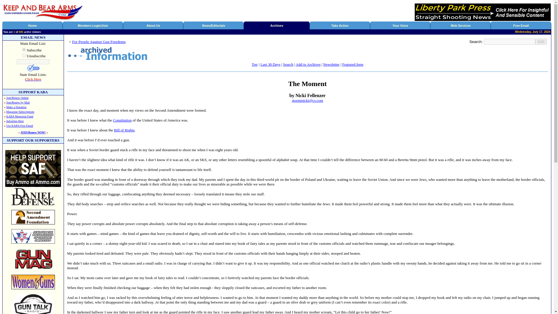 The width and height of the screenshot is (558, 314). What do you see at coordinates (33, 68) in the screenshot?
I see `  Submit  ` at bounding box center [33, 68].